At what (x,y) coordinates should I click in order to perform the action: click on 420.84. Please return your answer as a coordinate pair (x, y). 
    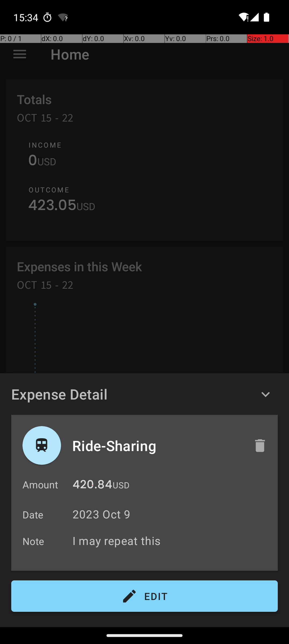
    Looking at the image, I should click on (92, 486).